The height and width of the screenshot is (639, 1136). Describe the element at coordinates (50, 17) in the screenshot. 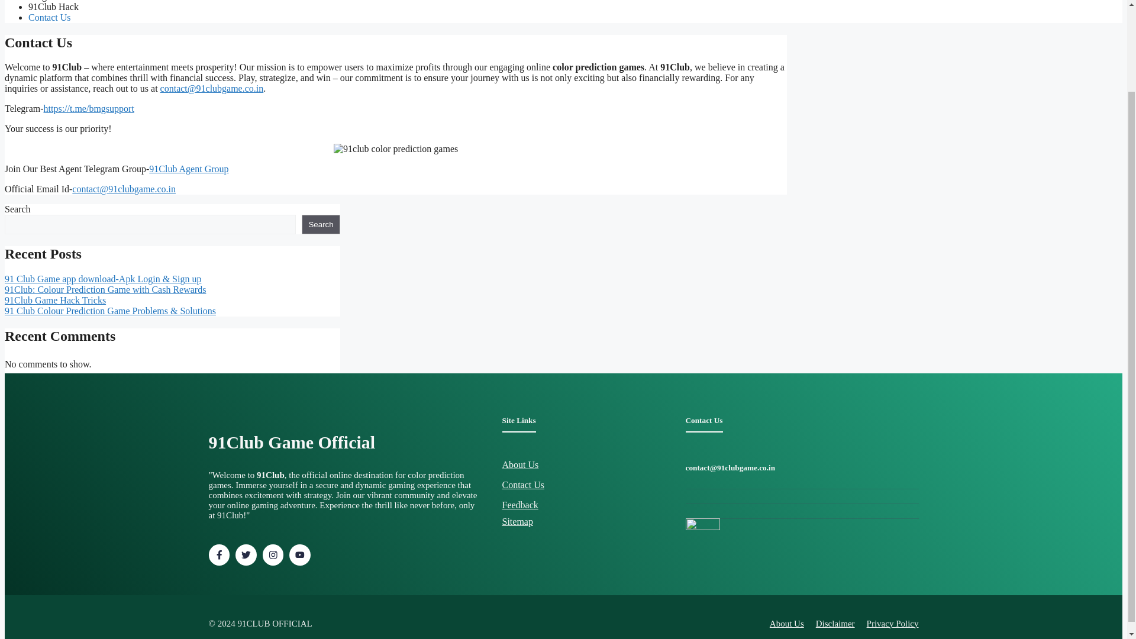

I see `Contact Us` at that location.